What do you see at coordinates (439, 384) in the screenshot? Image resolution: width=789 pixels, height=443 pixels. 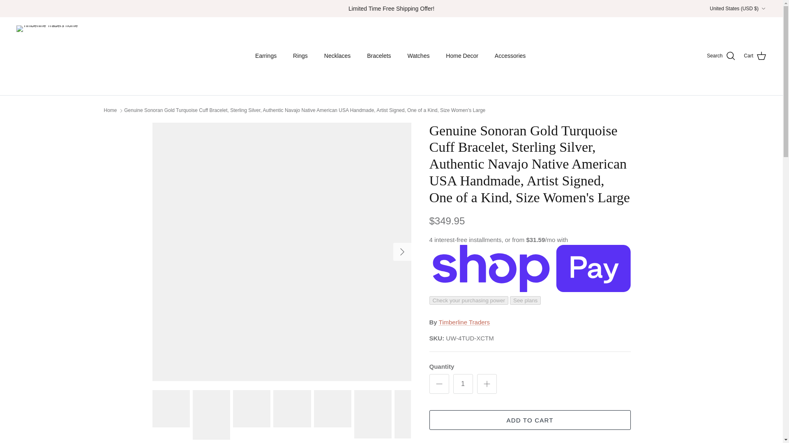 I see `Minus` at bounding box center [439, 384].